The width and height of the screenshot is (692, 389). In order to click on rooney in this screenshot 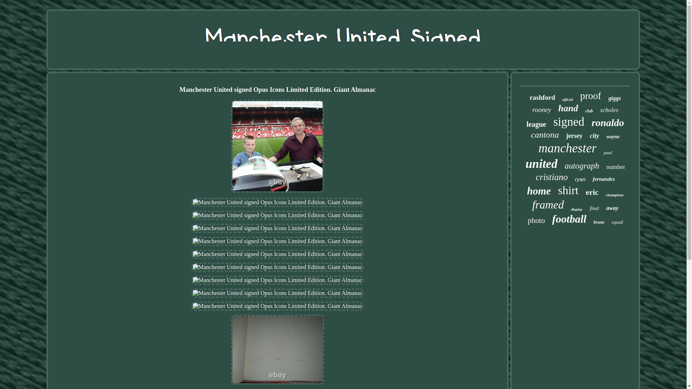, I will do `click(541, 109)`.